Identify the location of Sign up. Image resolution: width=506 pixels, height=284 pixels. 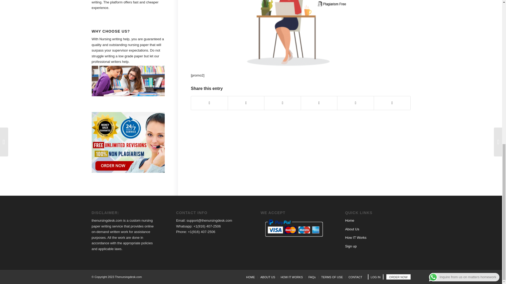
(351, 246).